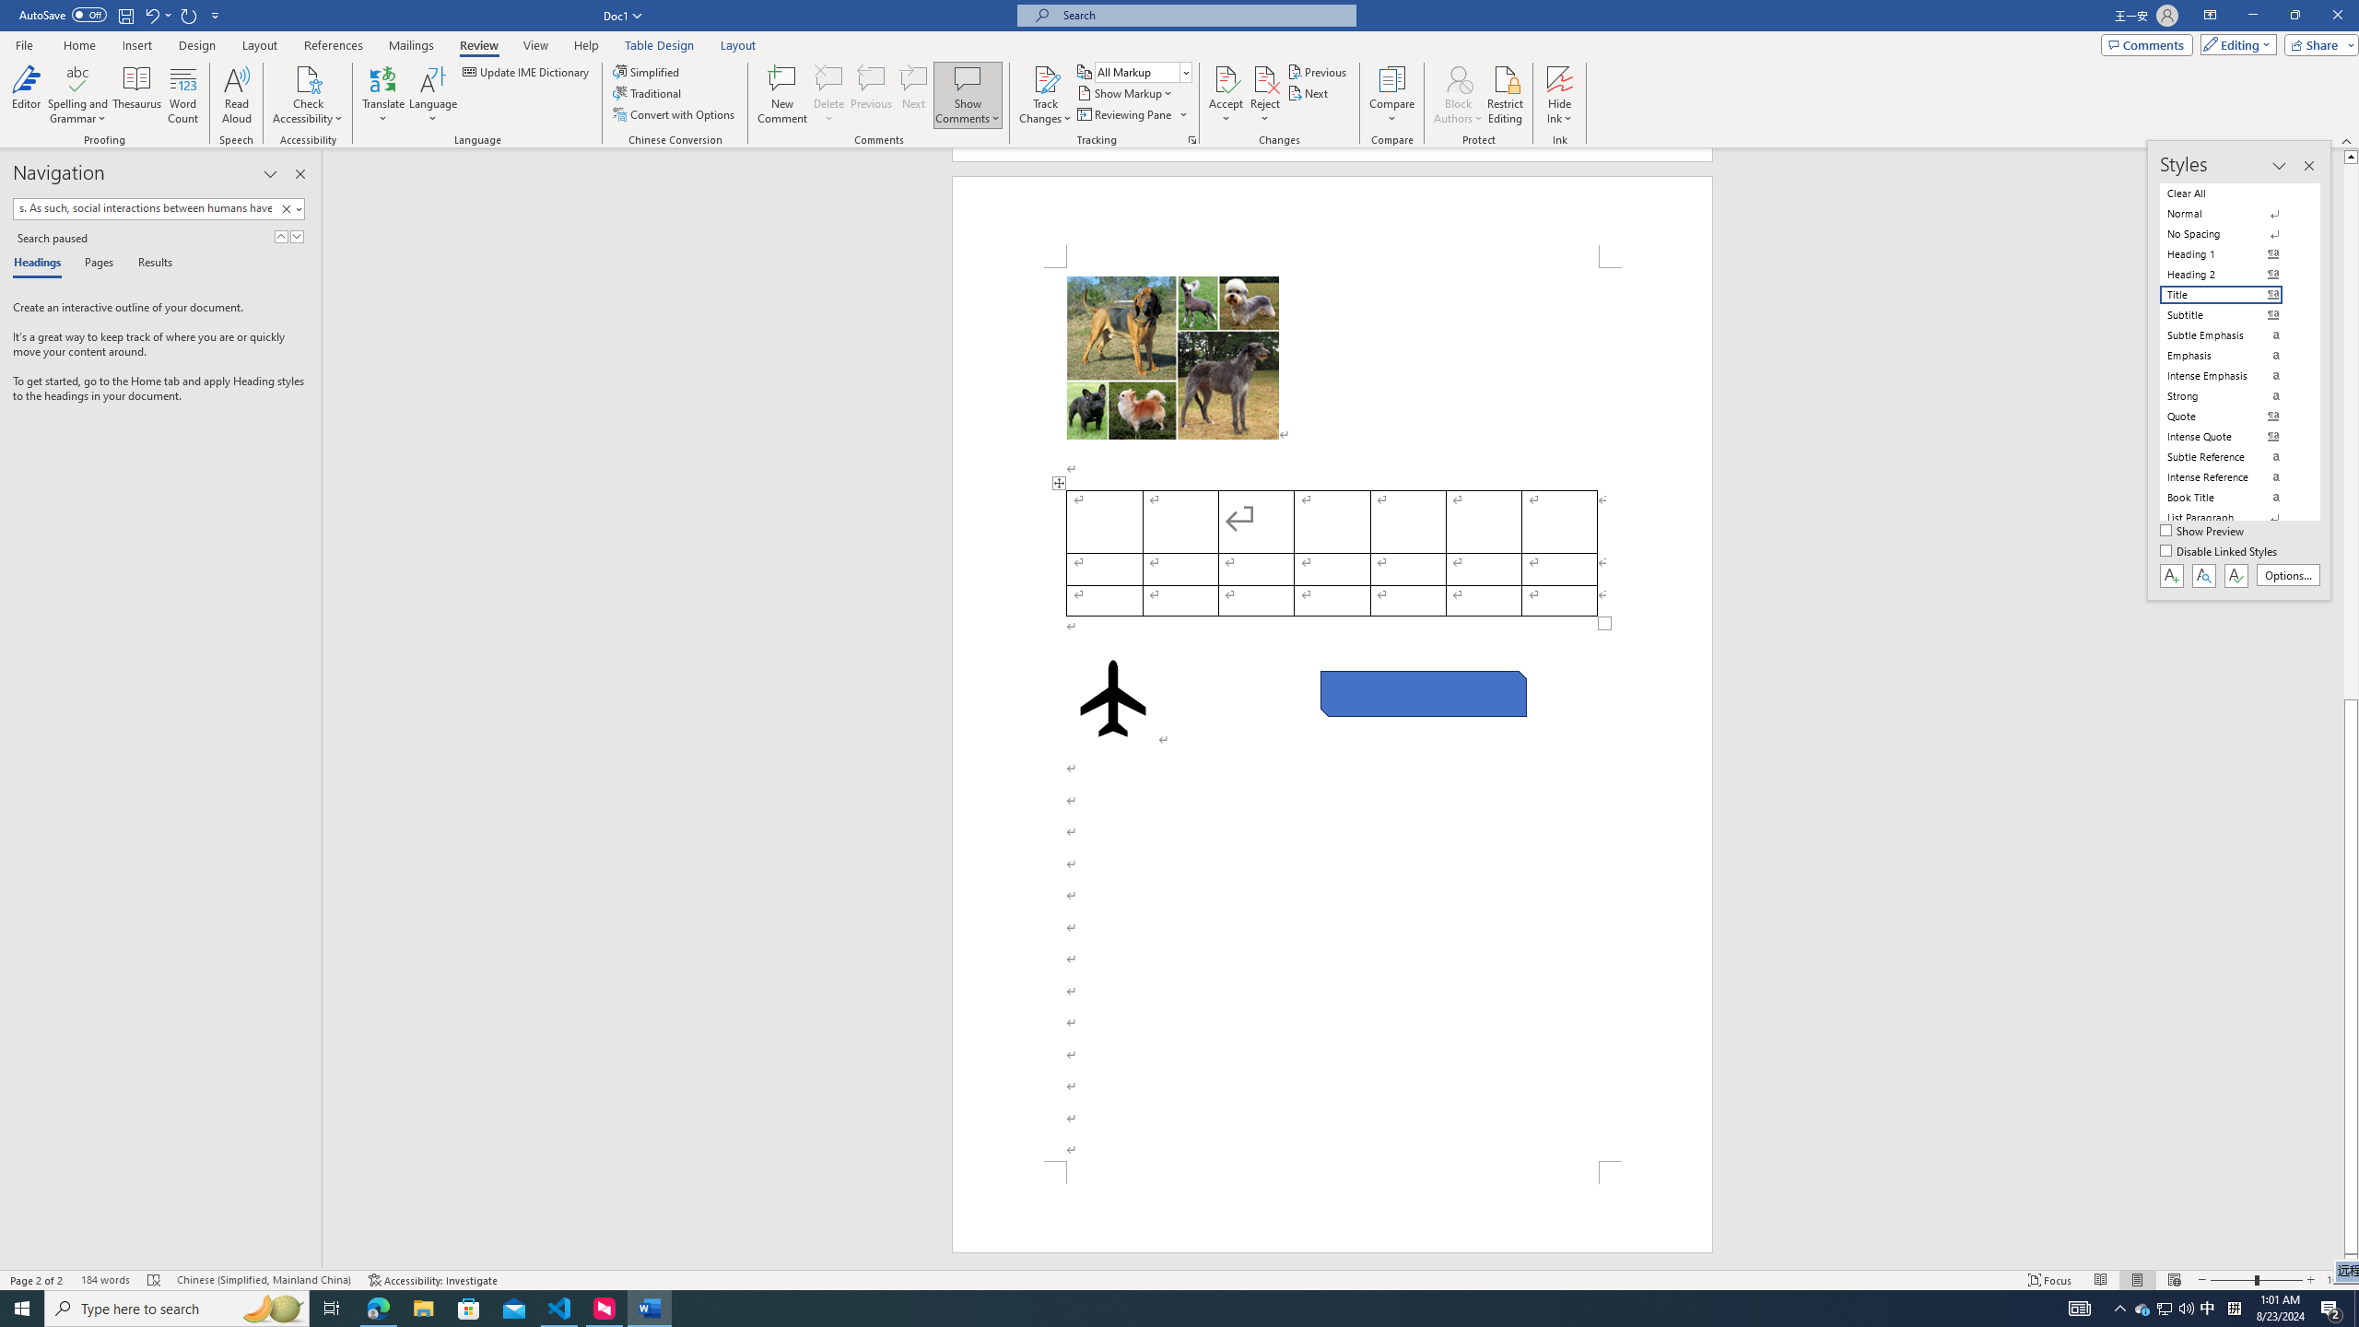 The height and width of the screenshot is (1327, 2359). What do you see at coordinates (1124, 114) in the screenshot?
I see `Reviewing Pane` at bounding box center [1124, 114].